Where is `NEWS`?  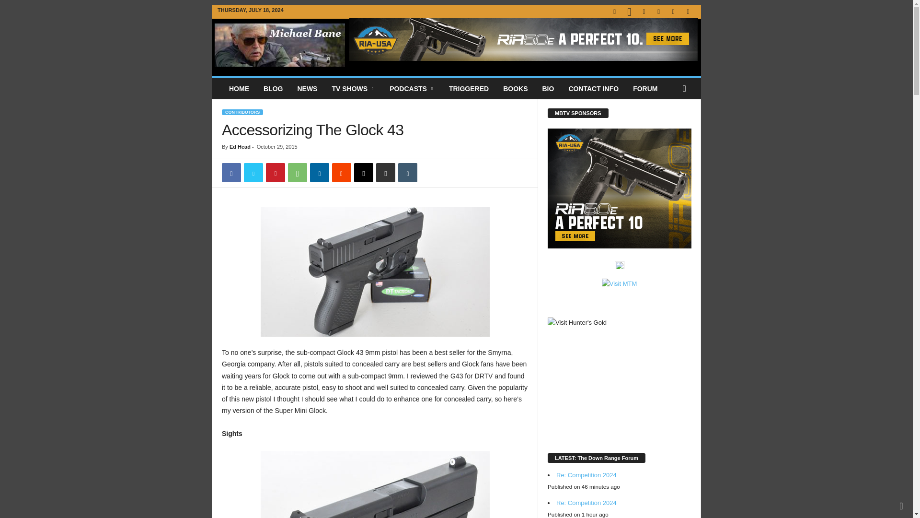 NEWS is located at coordinates (307, 89).